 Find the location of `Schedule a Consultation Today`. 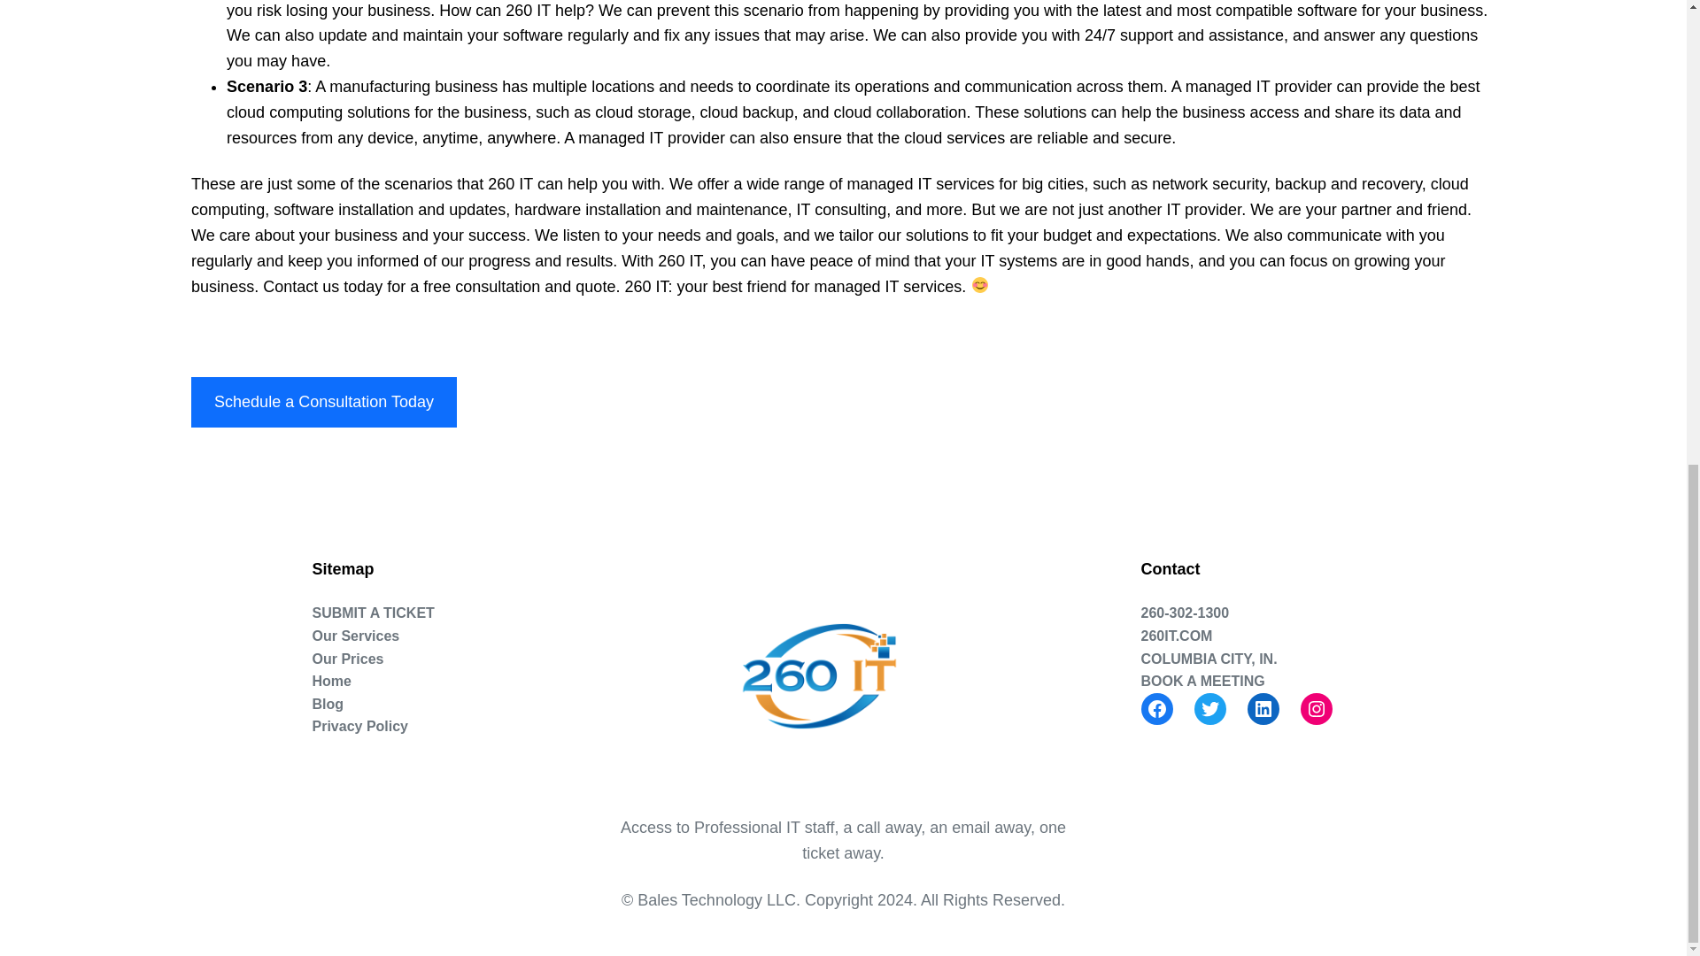

Schedule a Consultation Today is located at coordinates (324, 402).